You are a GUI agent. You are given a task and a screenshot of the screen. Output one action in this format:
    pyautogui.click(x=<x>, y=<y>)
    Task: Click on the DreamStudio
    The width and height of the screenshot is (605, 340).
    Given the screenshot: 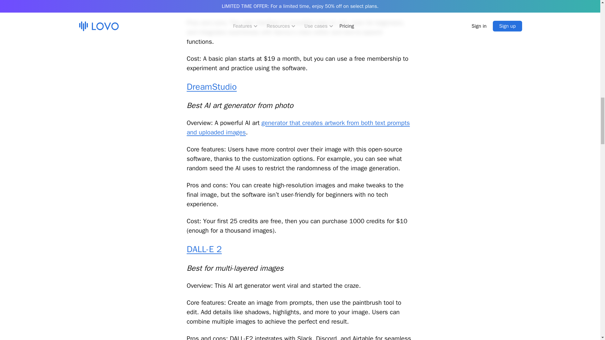 What is the action you would take?
    pyautogui.click(x=211, y=87)
    